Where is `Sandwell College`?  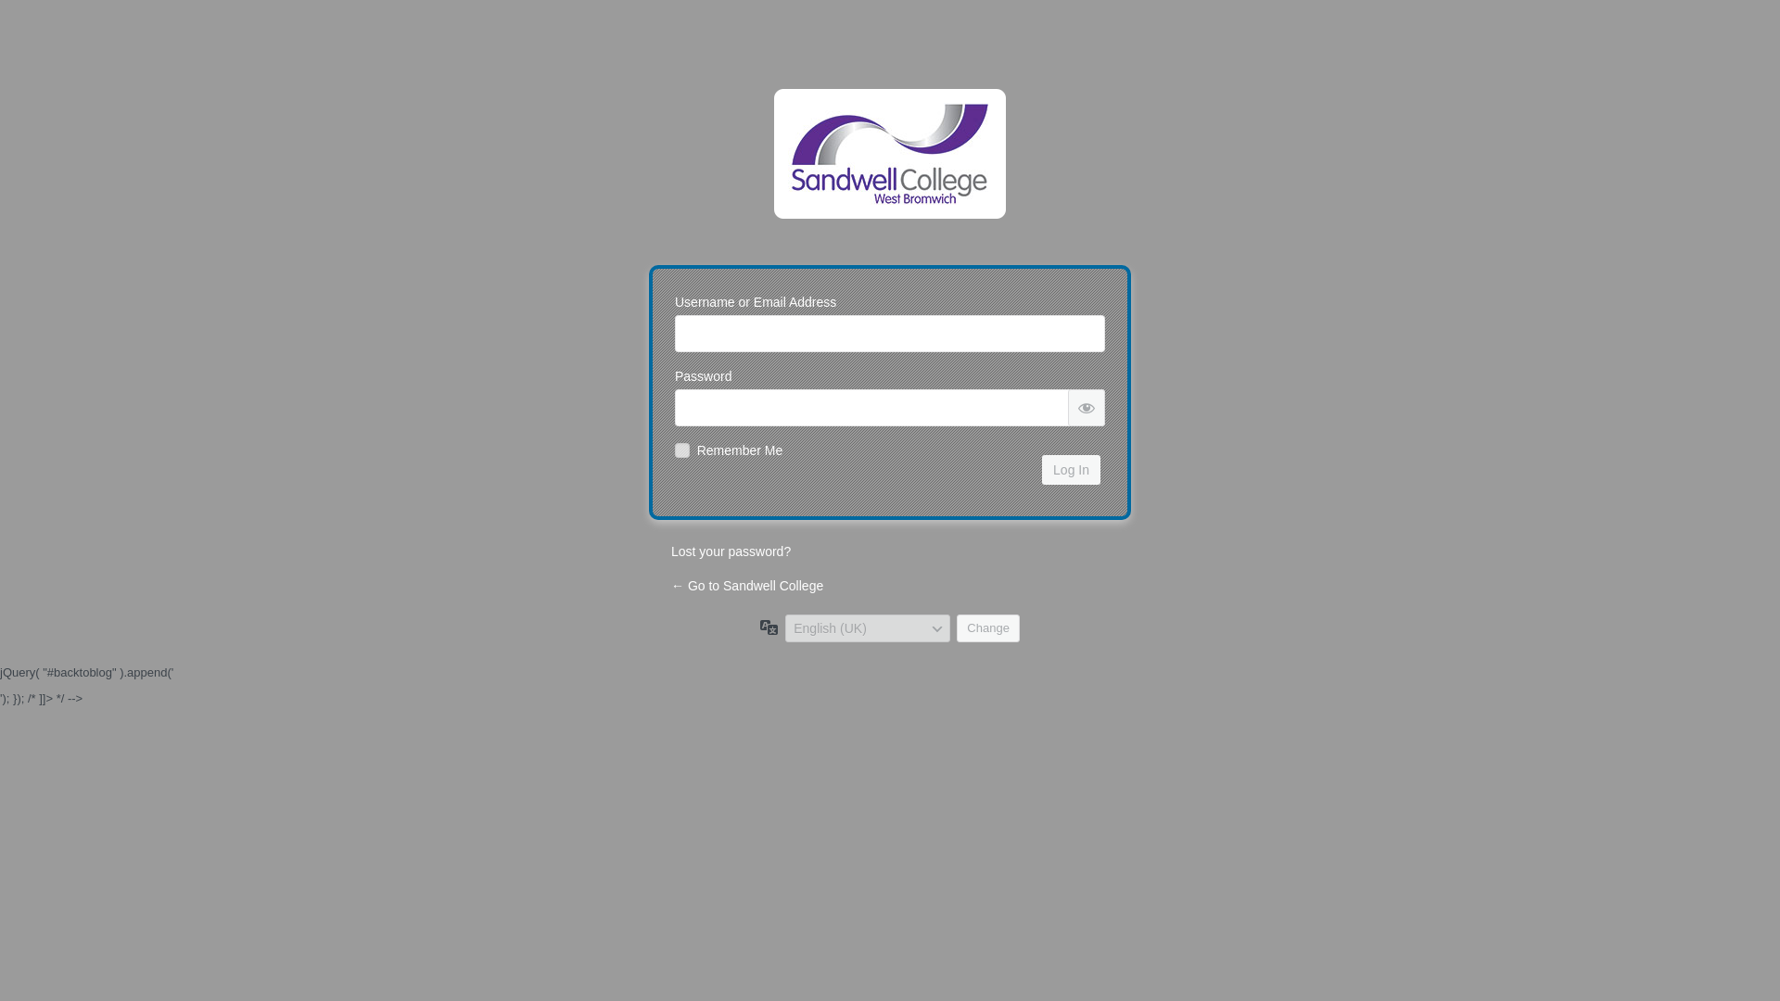
Sandwell College is located at coordinates (890, 167).